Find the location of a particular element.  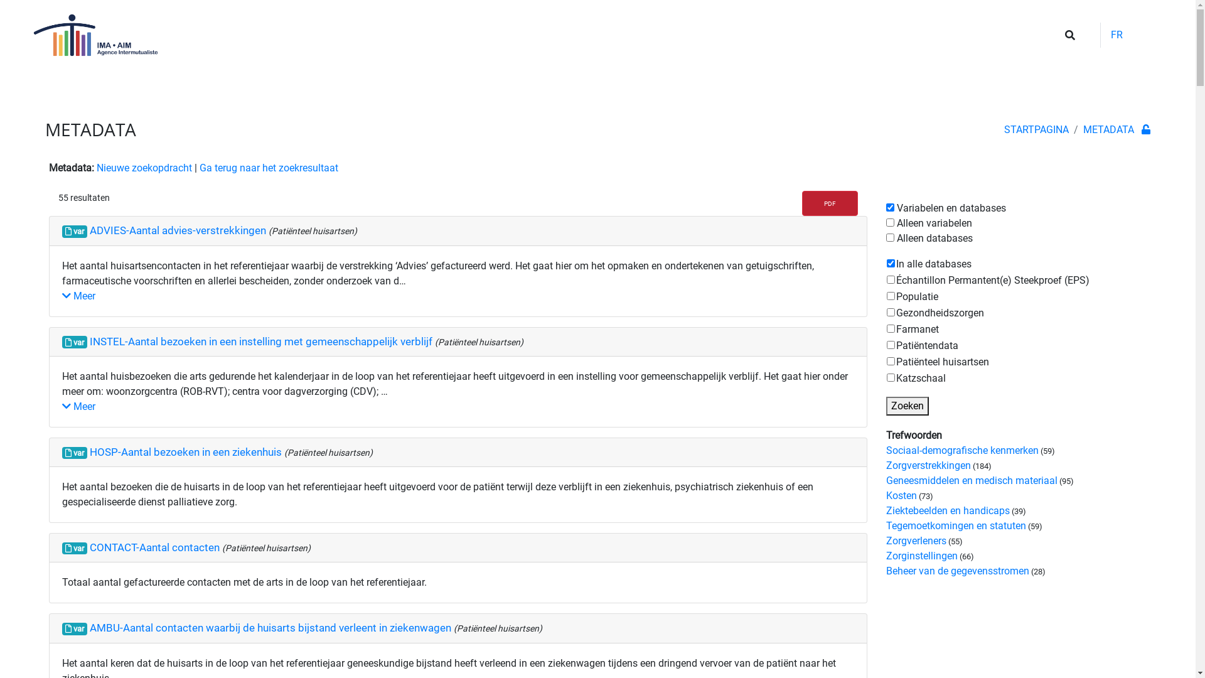

Geneesmiddelen en medisch materiaal is located at coordinates (972, 481).